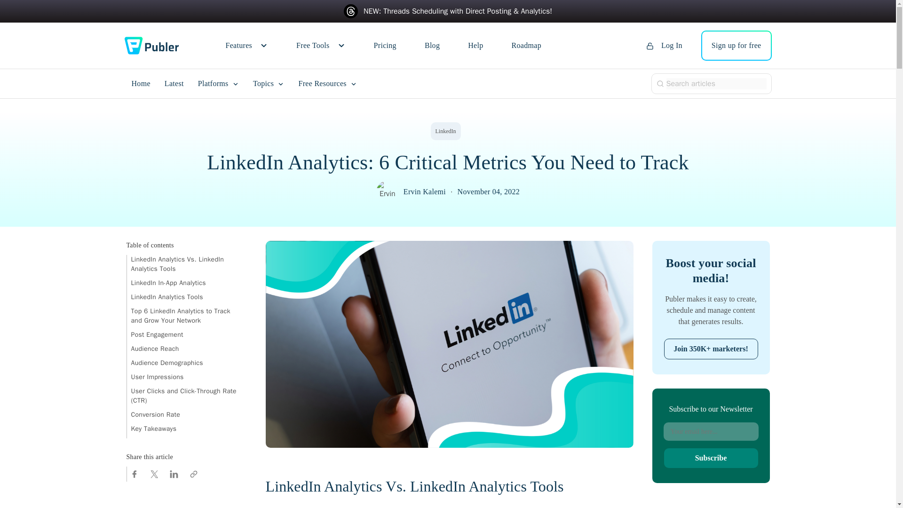 Image resolution: width=903 pixels, height=508 pixels. What do you see at coordinates (174, 84) in the screenshot?
I see `Latest` at bounding box center [174, 84].